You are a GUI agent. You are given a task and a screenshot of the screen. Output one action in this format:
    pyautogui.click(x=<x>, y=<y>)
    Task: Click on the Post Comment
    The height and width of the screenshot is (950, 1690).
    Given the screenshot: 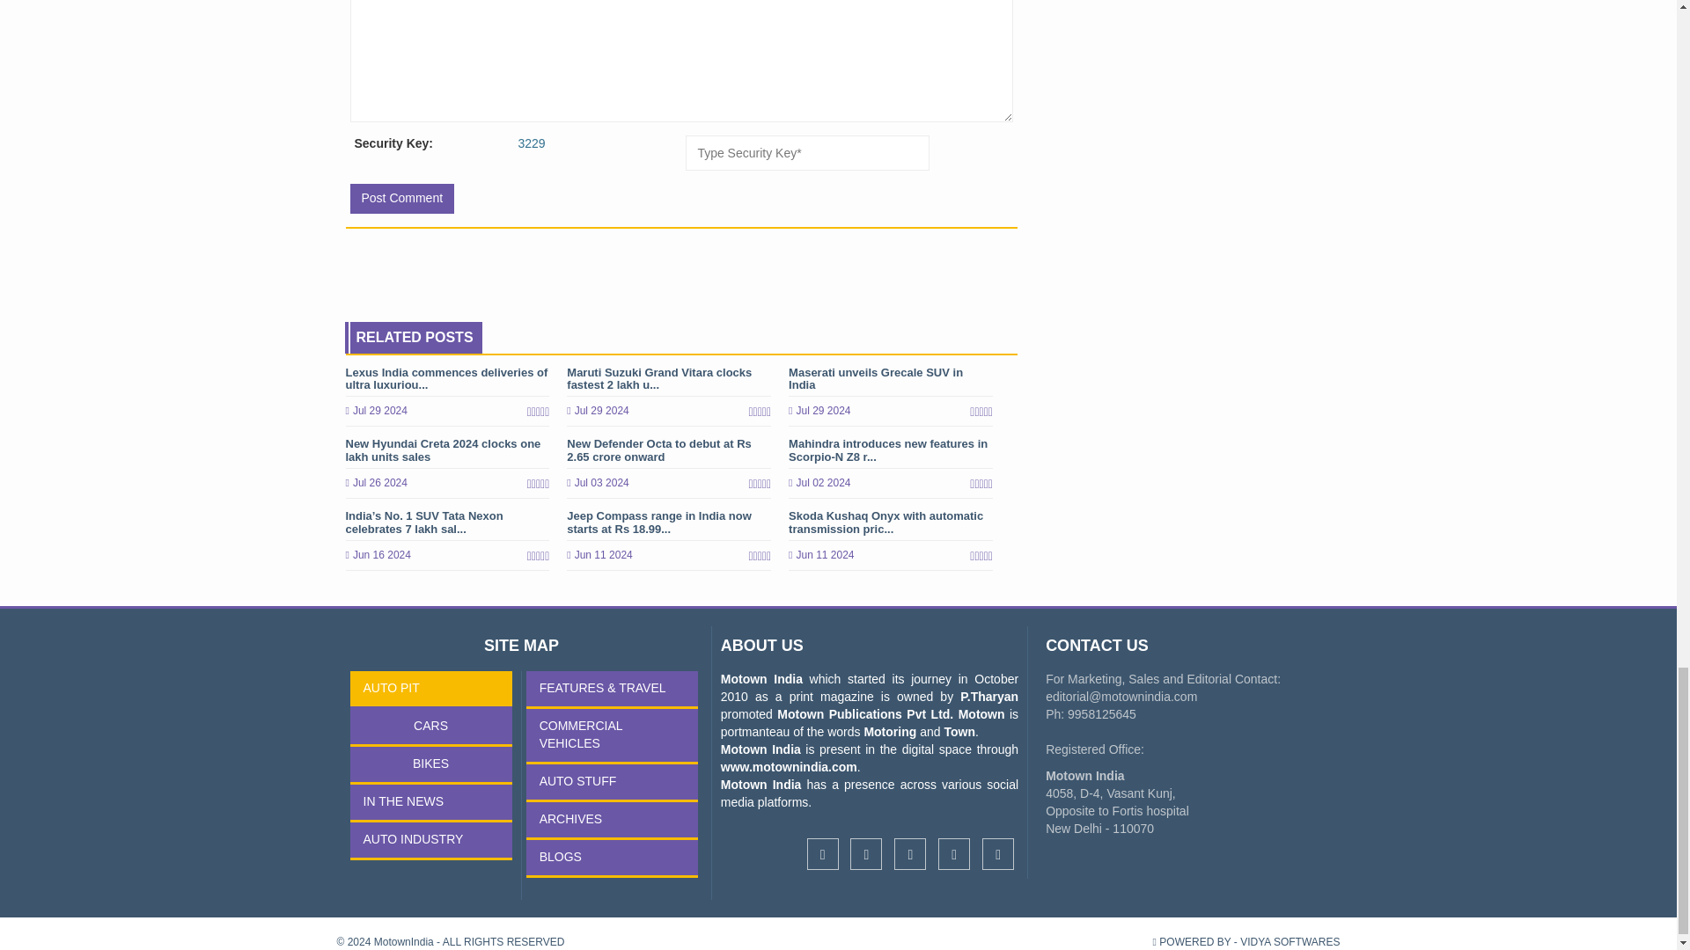 What is the action you would take?
    pyautogui.click(x=401, y=199)
    